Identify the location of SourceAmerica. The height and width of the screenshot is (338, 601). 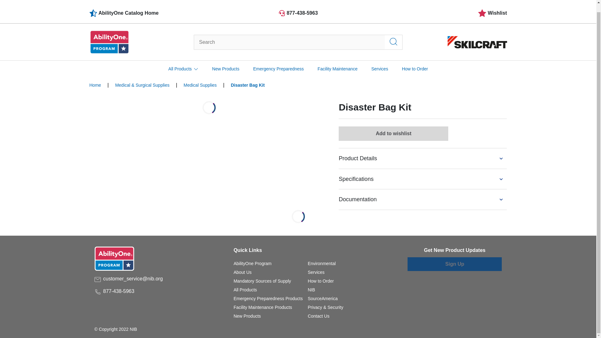
(323, 299).